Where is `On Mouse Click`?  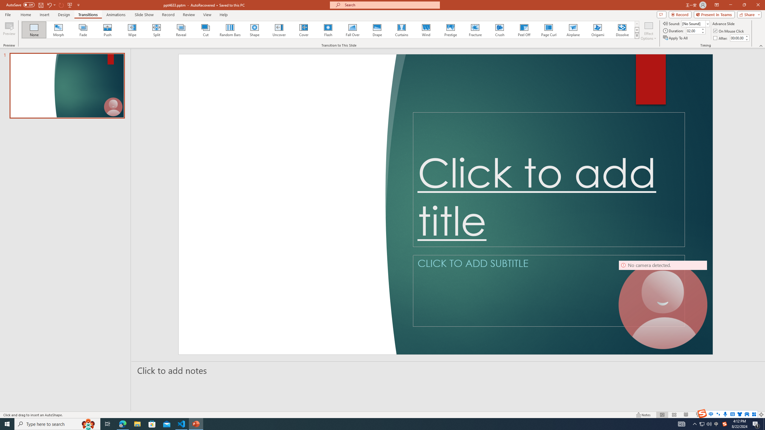
On Mouse Click is located at coordinates (729, 31).